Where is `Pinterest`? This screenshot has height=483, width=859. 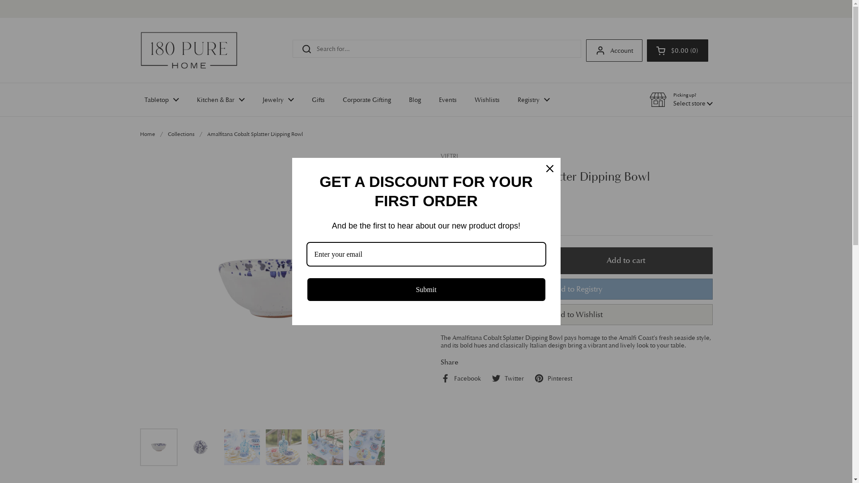 Pinterest is located at coordinates (553, 378).